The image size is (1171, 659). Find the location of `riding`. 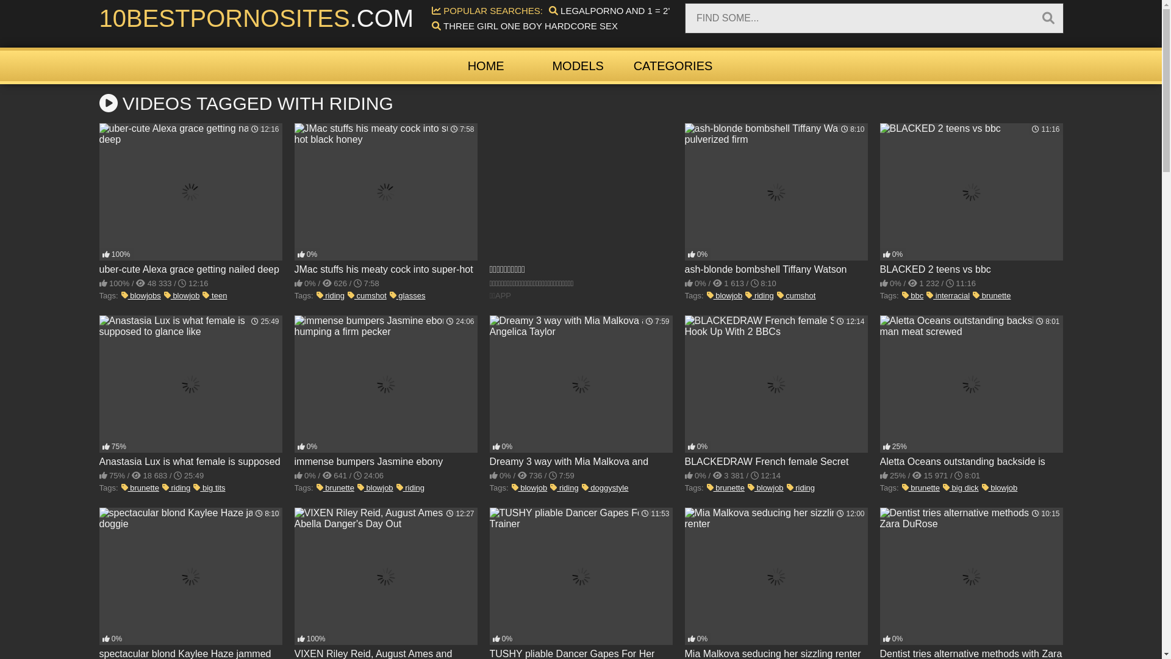

riding is located at coordinates (759, 295).